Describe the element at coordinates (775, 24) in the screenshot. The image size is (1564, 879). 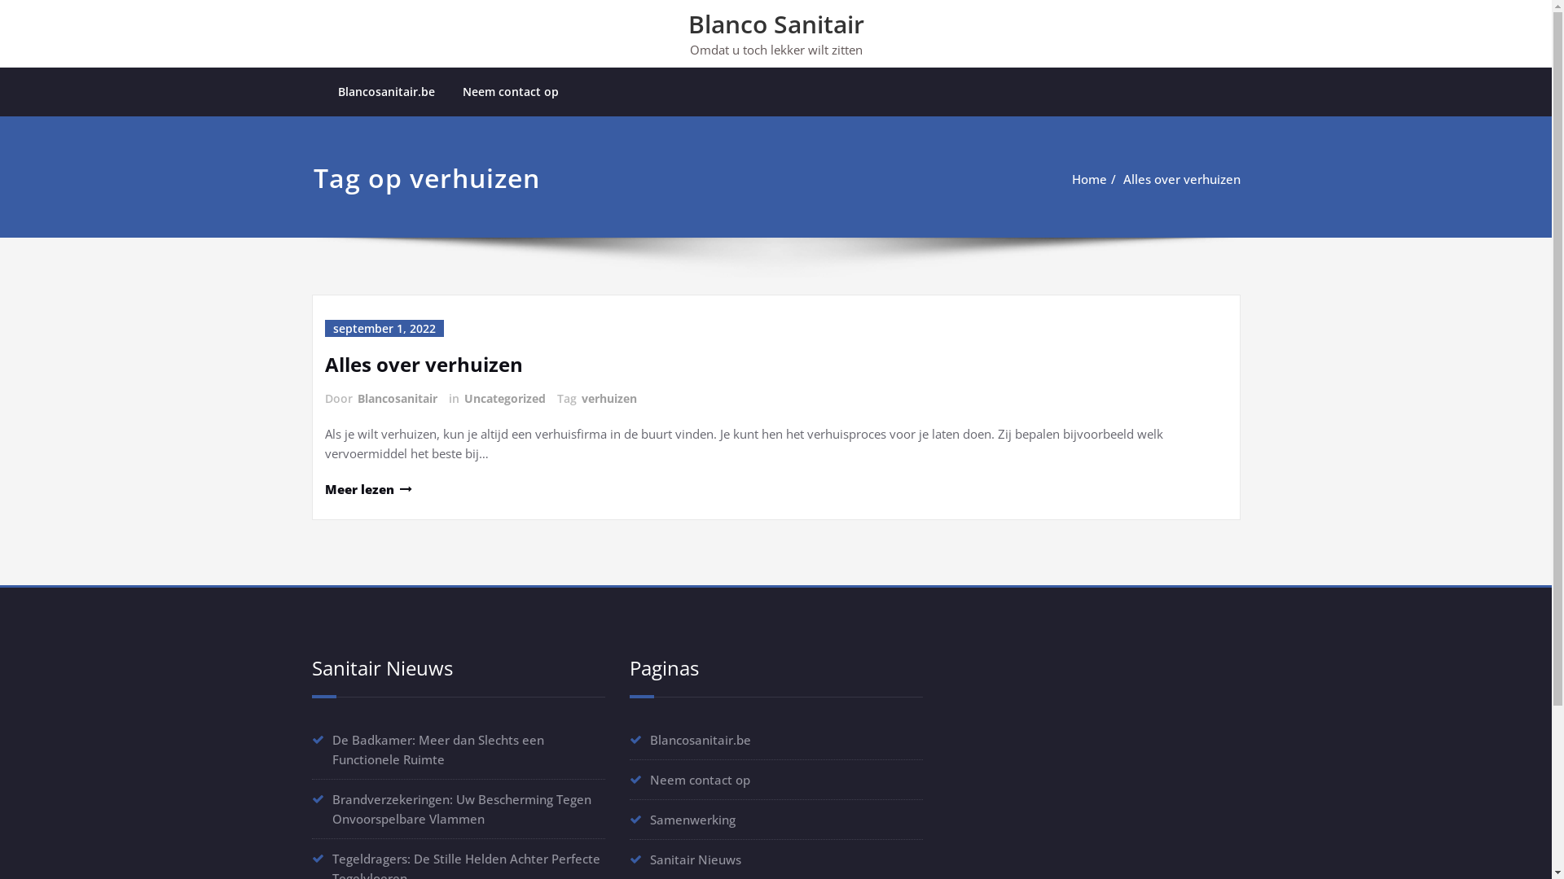
I see `Blanco Sanitair` at that location.